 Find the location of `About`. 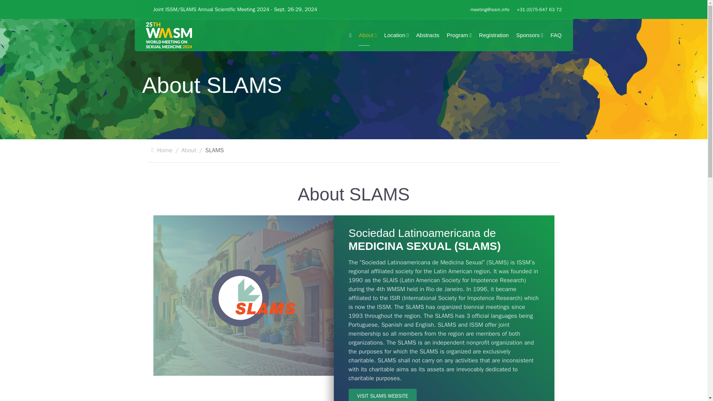

About is located at coordinates (189, 150).